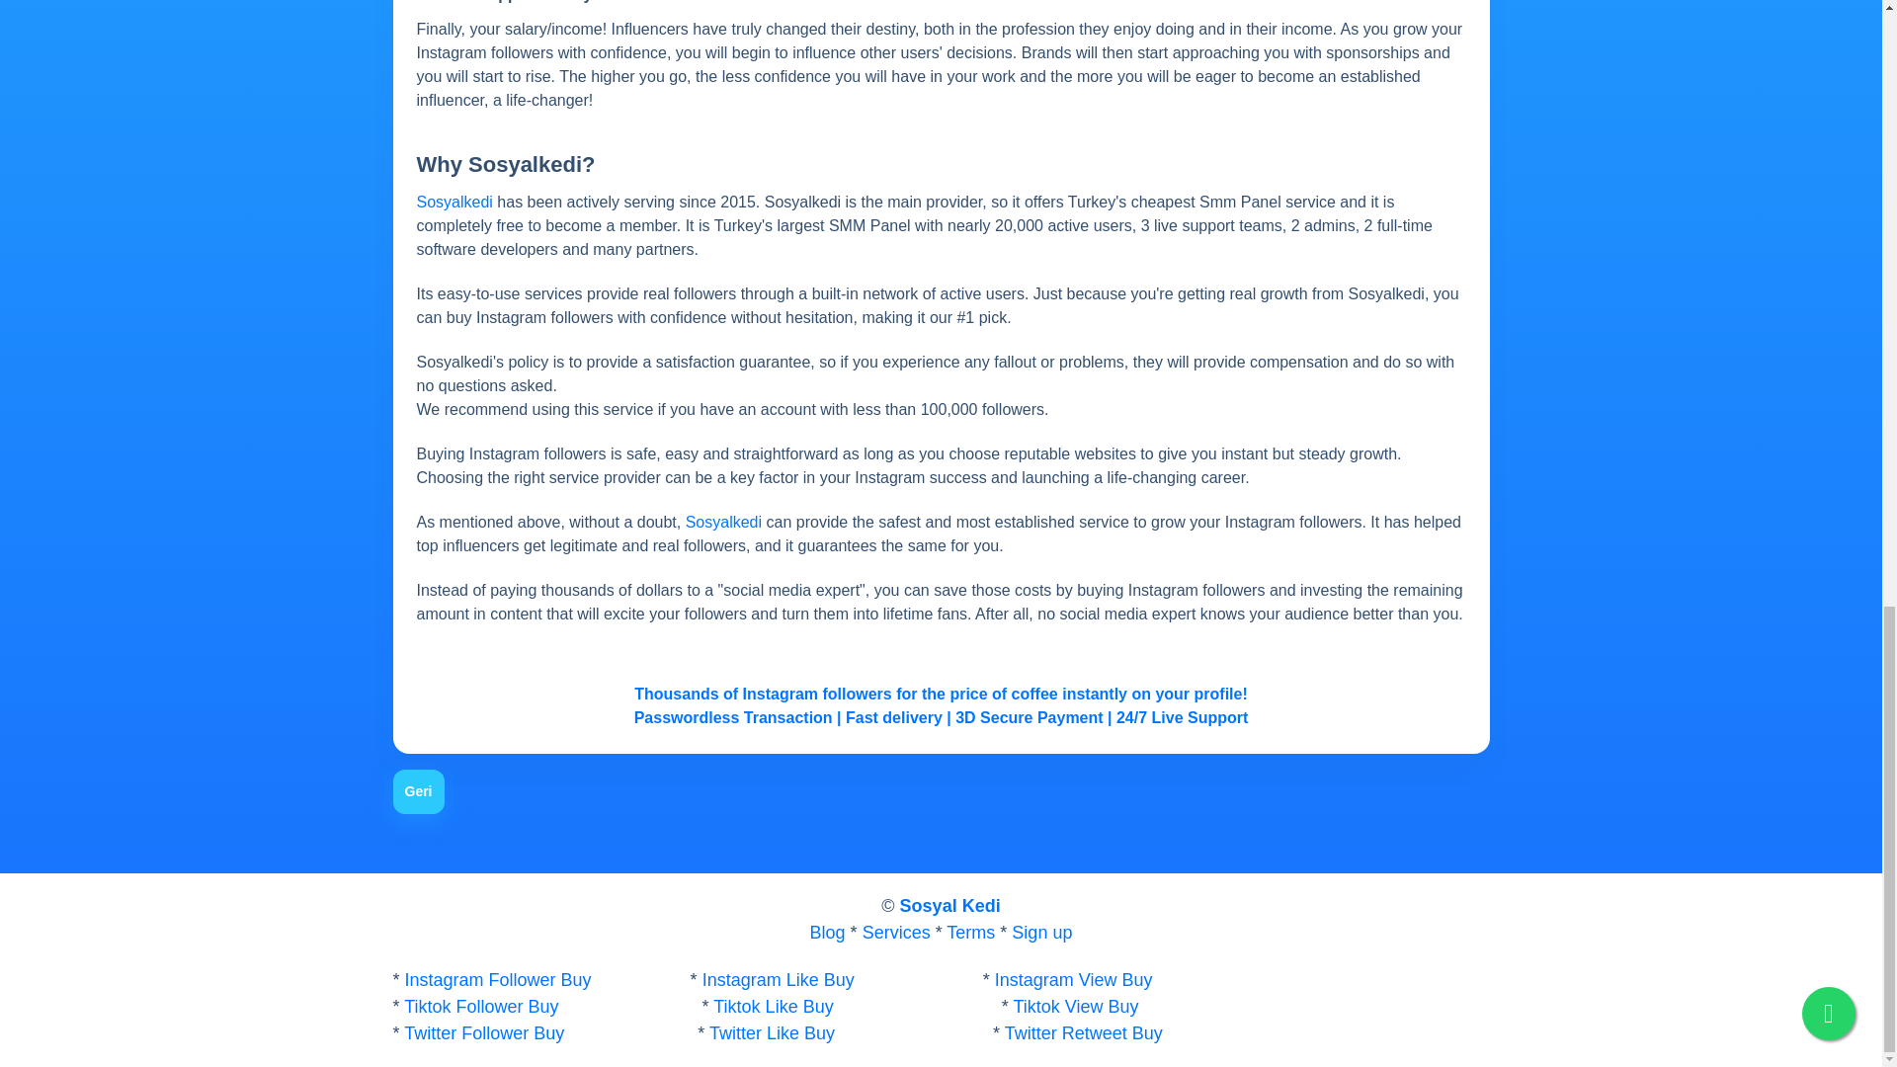  What do you see at coordinates (498, 980) in the screenshot?
I see `Instagram Follower Buy` at bounding box center [498, 980].